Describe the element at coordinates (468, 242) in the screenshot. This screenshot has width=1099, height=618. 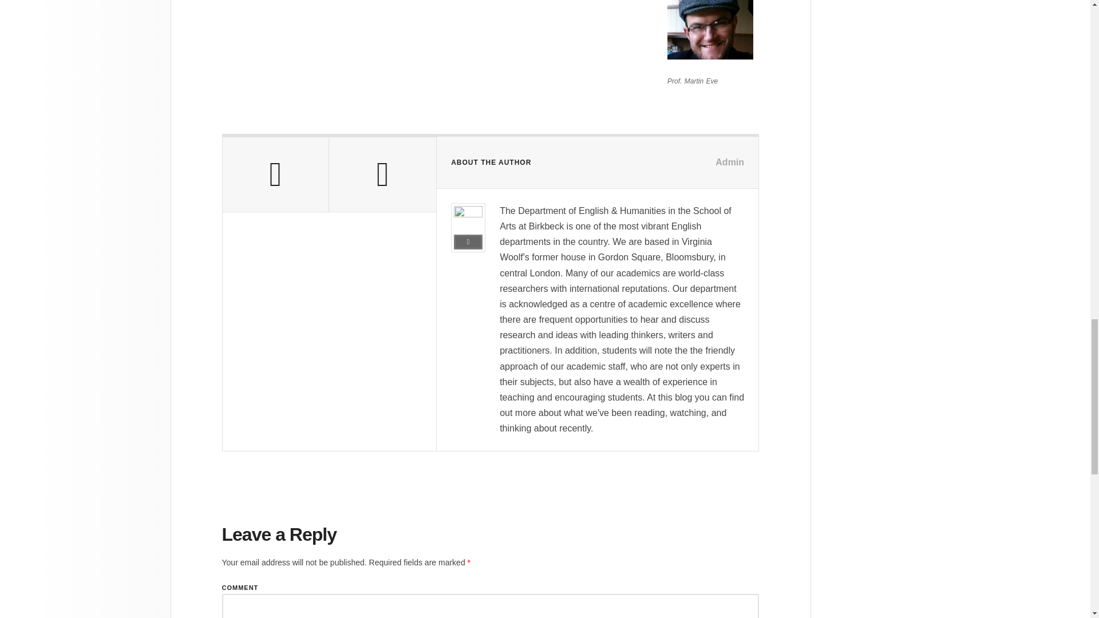
I see `Author's Link` at that location.